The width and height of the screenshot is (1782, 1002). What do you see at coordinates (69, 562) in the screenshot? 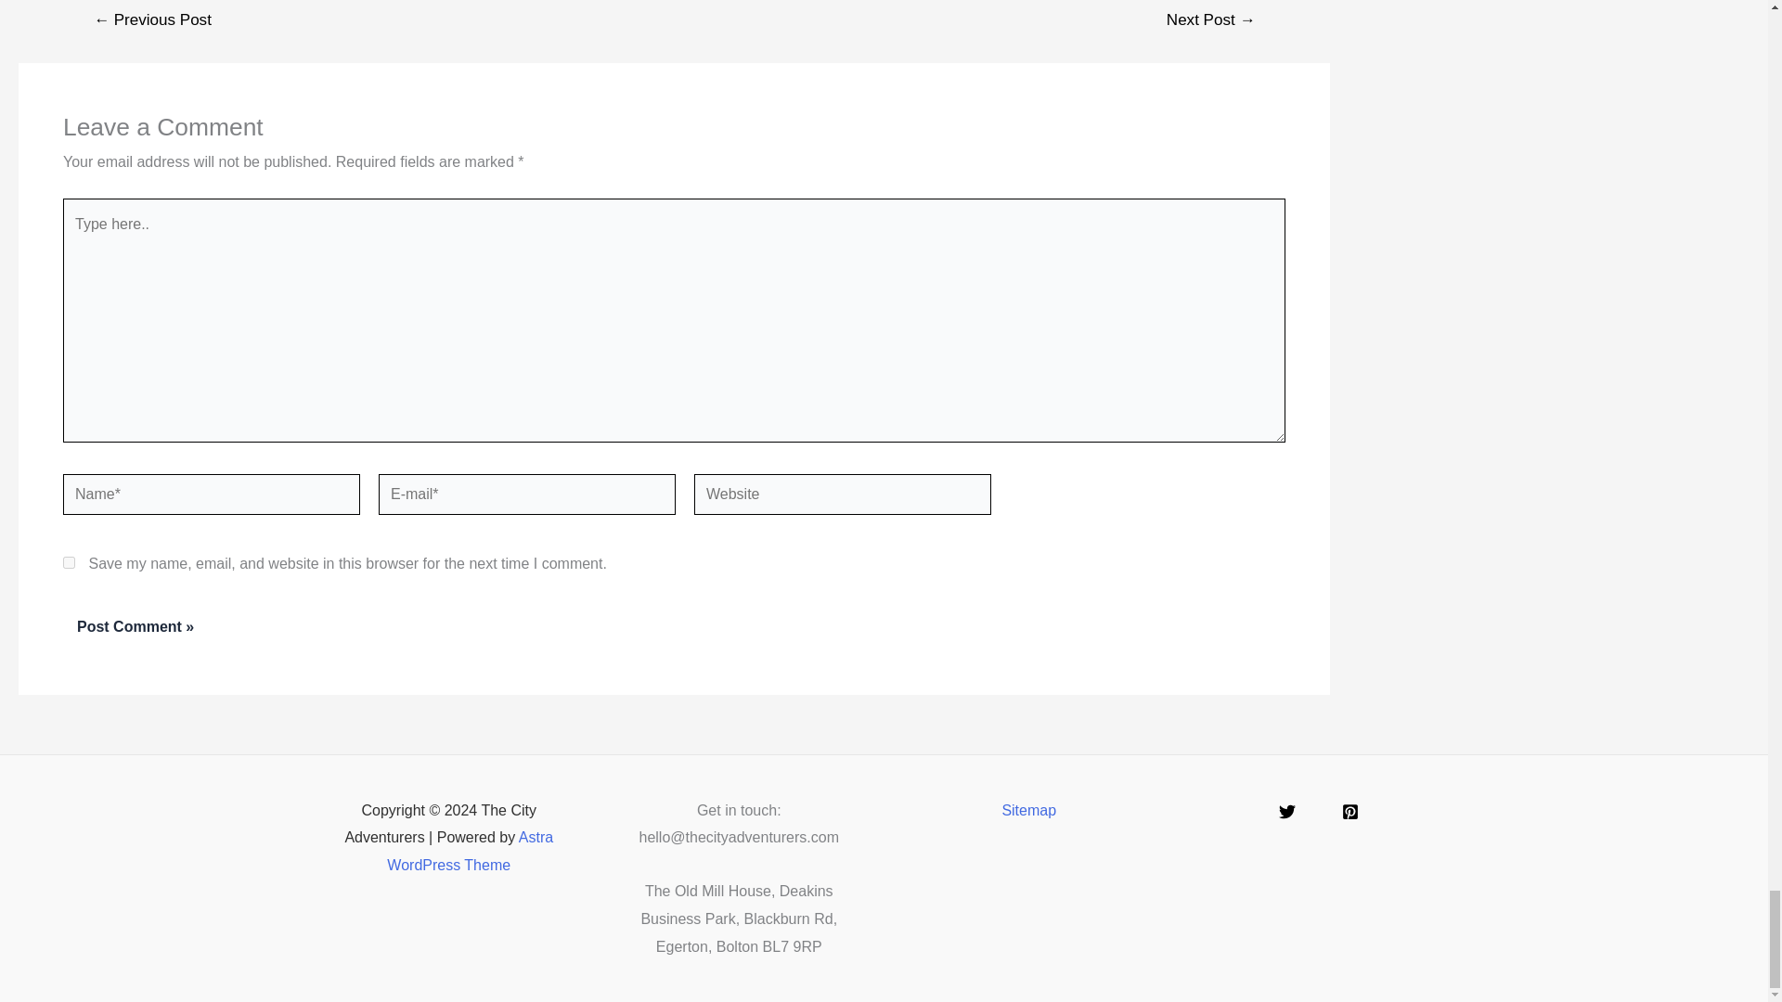
I see `yes` at bounding box center [69, 562].